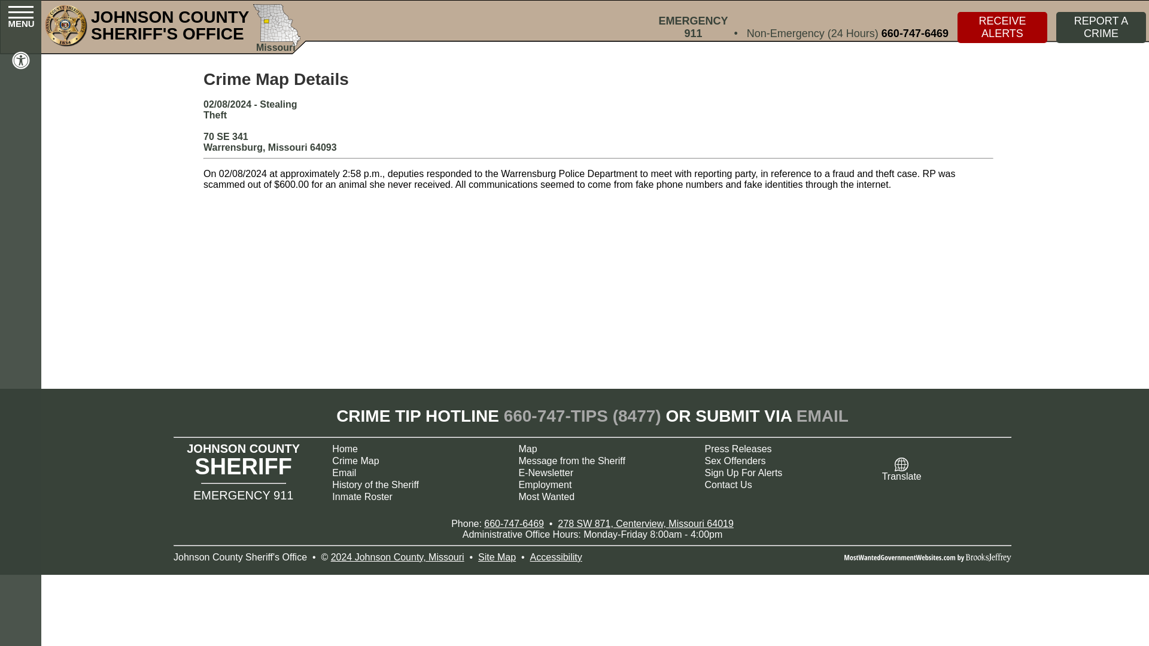 Image resolution: width=1149 pixels, height=646 pixels. What do you see at coordinates (601, 484) in the screenshot?
I see `Employment` at bounding box center [601, 484].